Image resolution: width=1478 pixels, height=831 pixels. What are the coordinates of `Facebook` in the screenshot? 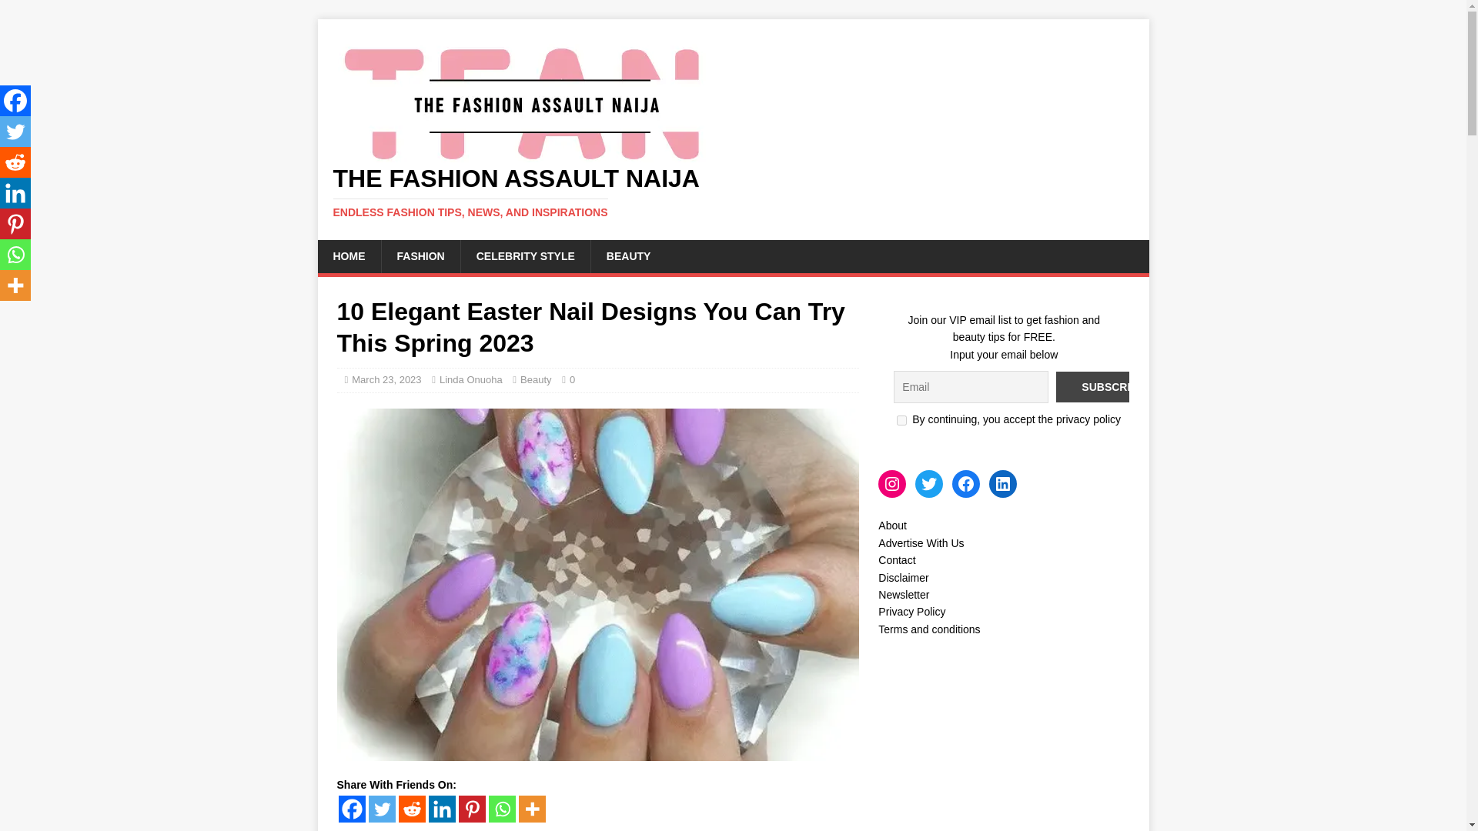 It's located at (351, 809).